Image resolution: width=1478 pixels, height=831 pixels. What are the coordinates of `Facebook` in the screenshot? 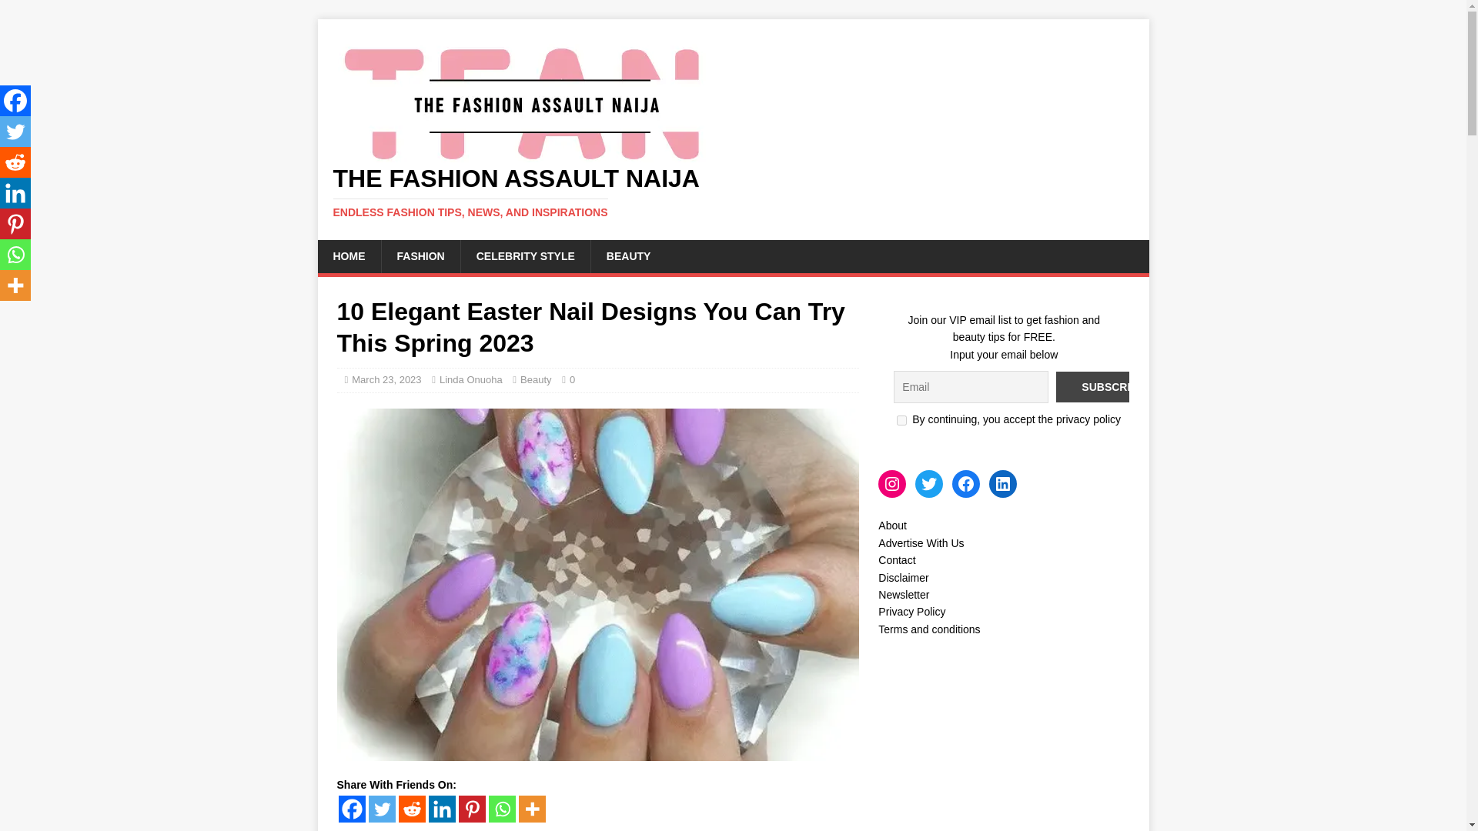 It's located at (351, 809).